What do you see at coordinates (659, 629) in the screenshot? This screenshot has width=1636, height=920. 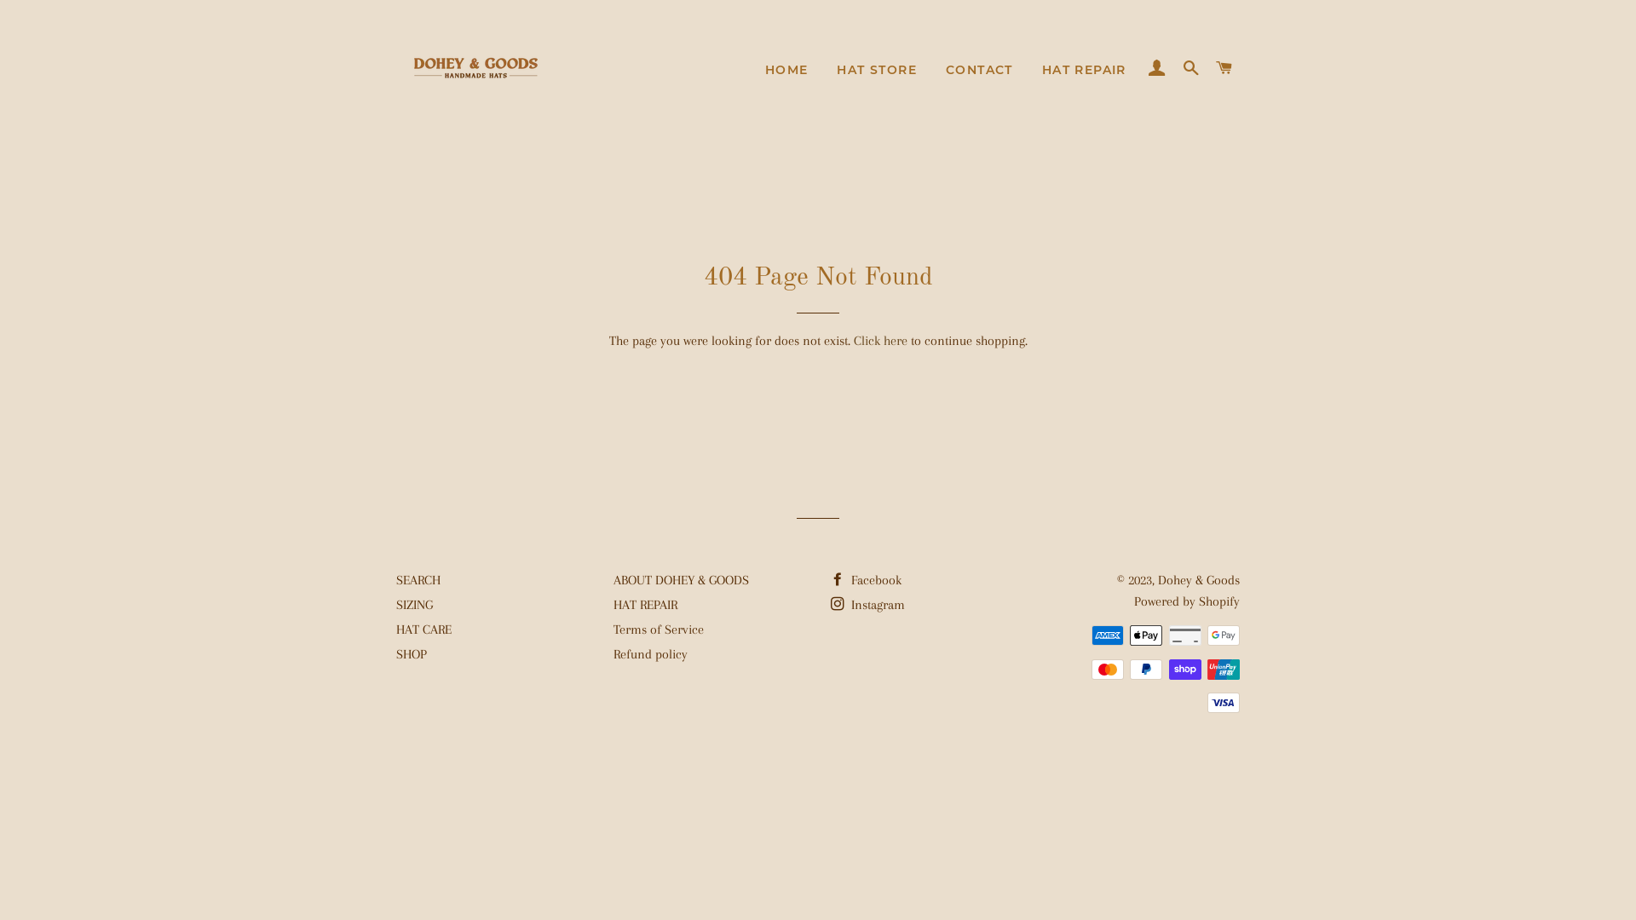 I see `Terms of Service` at bounding box center [659, 629].